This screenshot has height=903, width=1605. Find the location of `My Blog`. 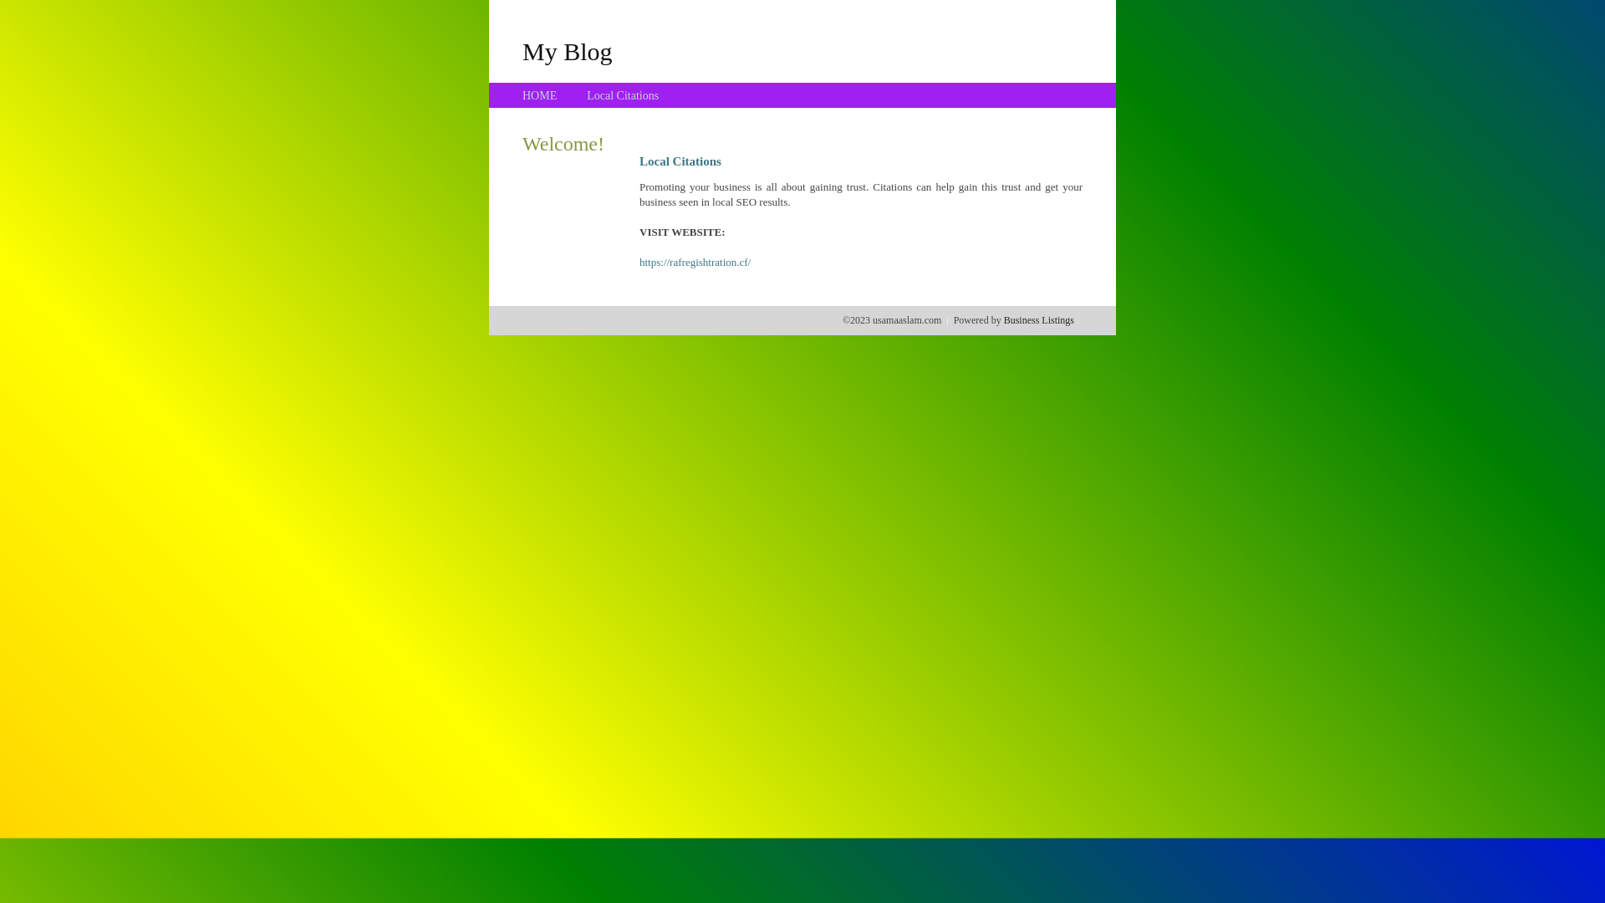

My Blog is located at coordinates (568, 51).